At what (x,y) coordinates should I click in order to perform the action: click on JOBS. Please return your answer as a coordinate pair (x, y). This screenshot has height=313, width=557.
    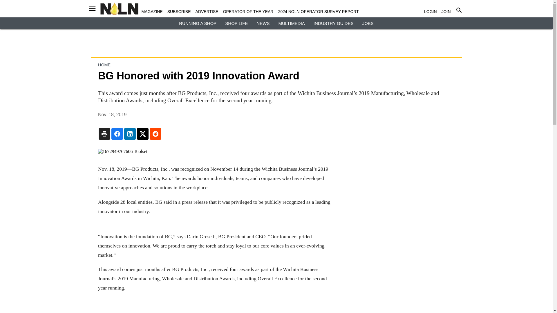
    Looking at the image, I should click on (368, 23).